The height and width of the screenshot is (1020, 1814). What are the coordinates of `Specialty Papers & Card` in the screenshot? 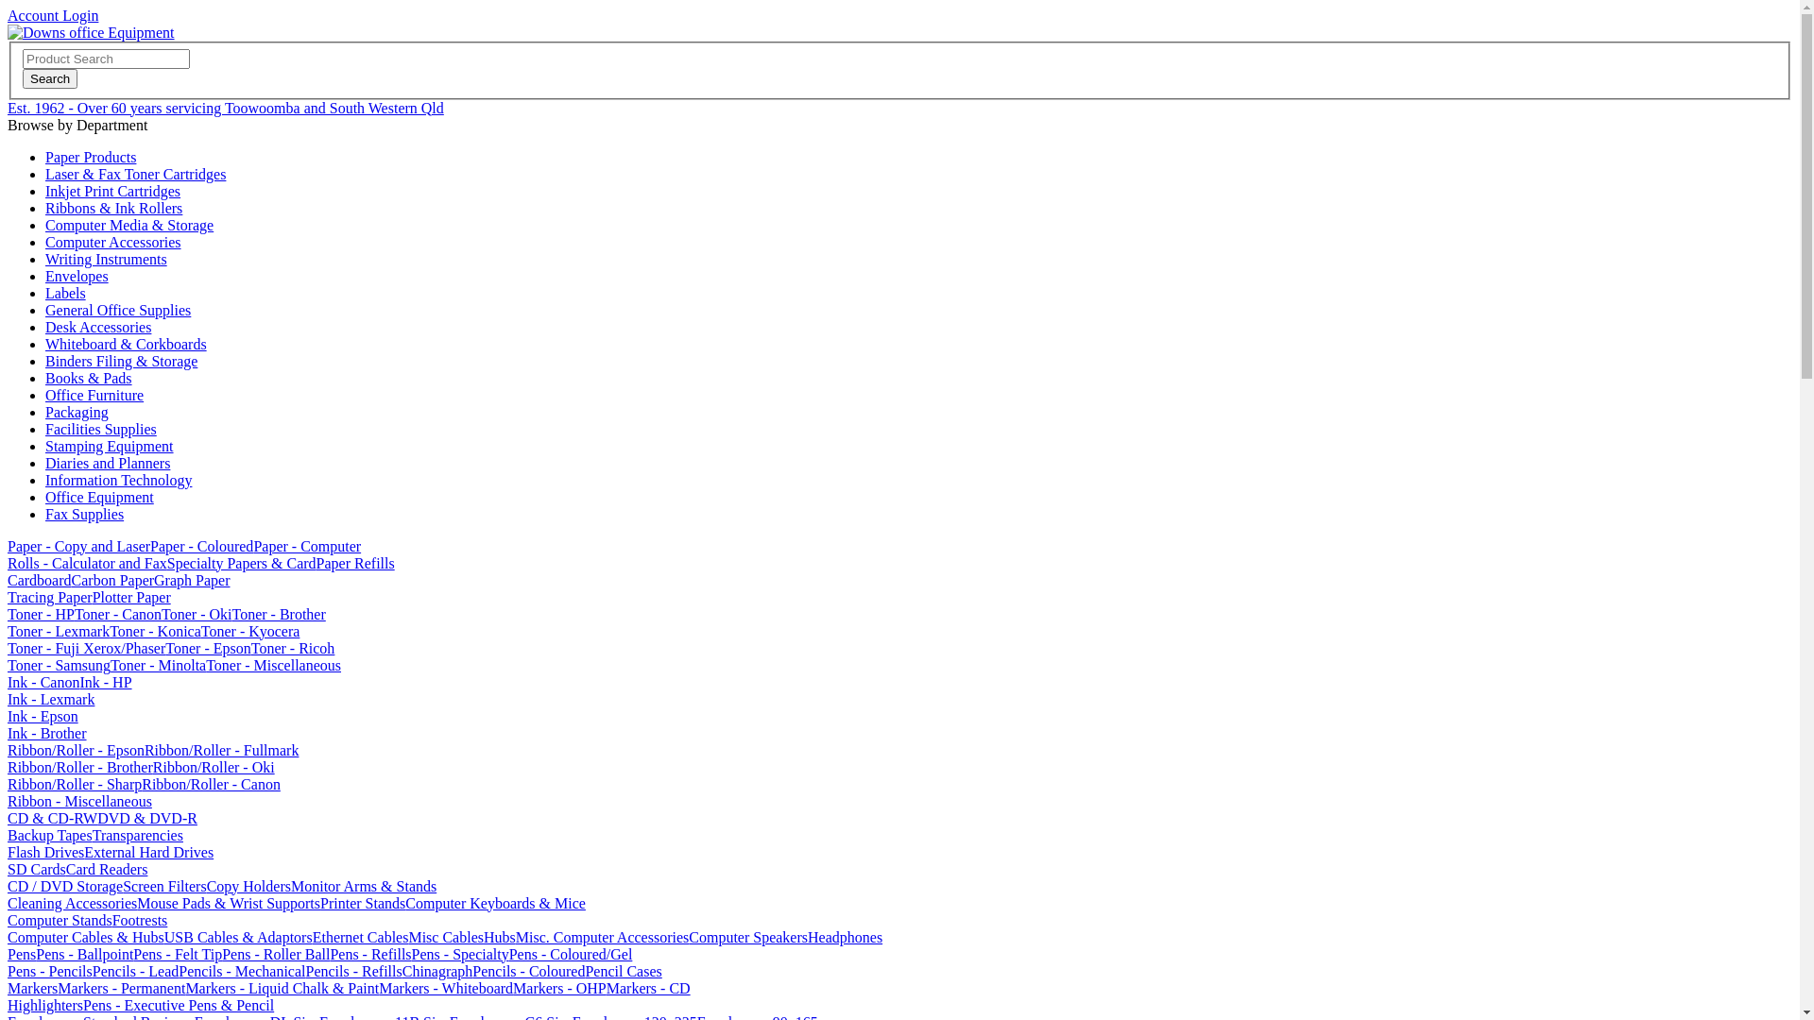 It's located at (242, 563).